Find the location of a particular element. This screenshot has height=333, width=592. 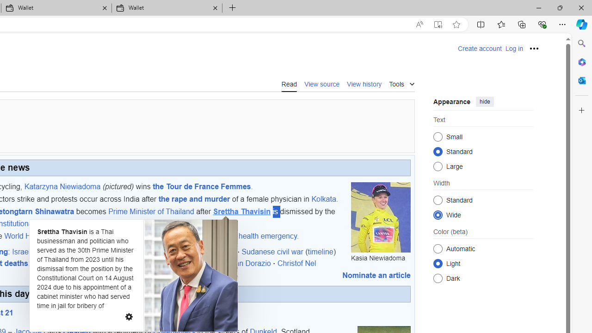

Wide is located at coordinates (438, 215).